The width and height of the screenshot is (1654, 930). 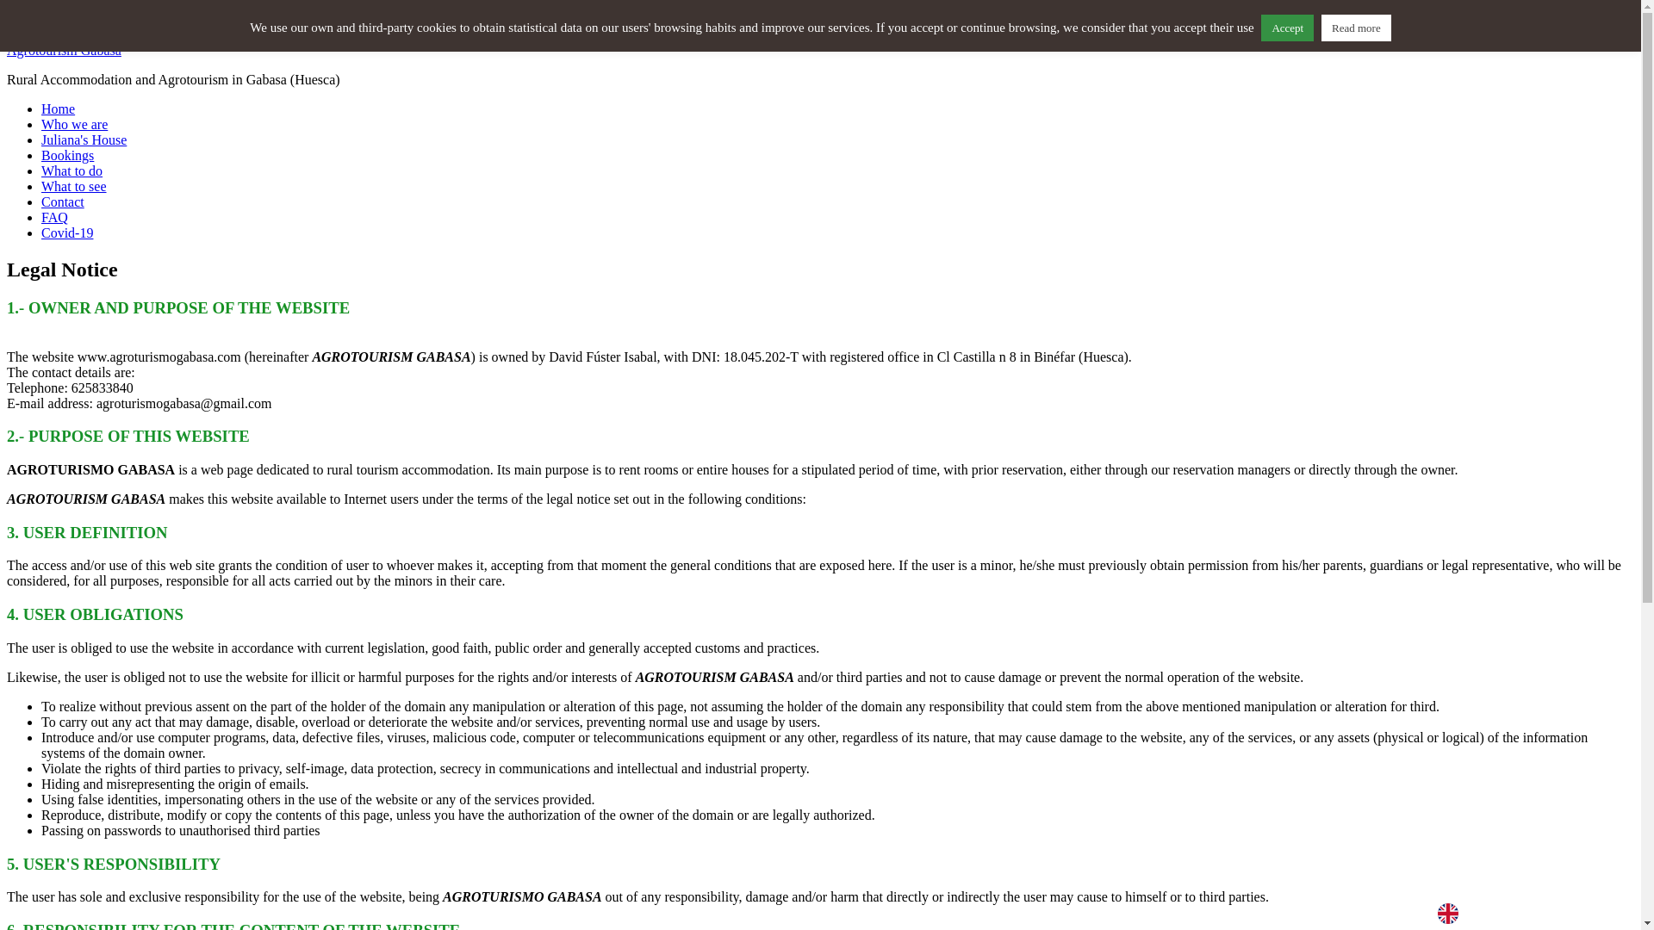 I want to click on Skip to main content, so click(x=98, y=21).